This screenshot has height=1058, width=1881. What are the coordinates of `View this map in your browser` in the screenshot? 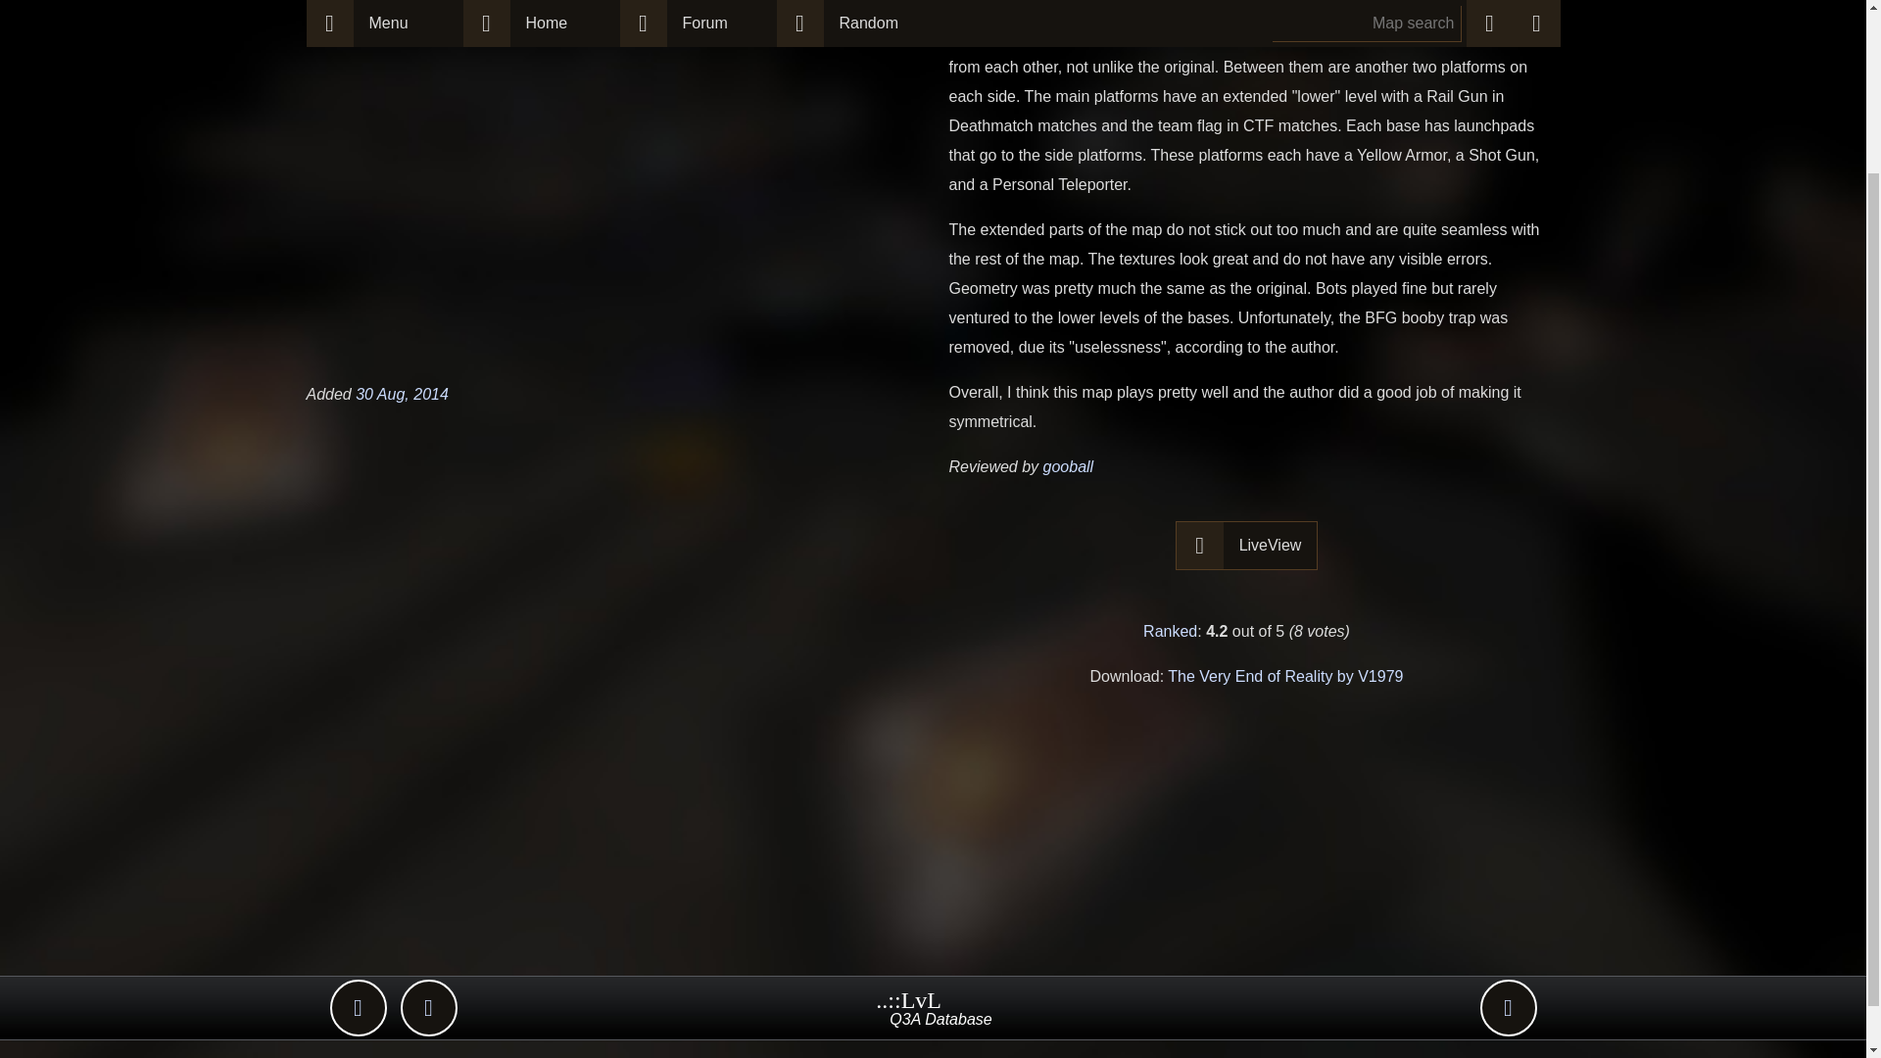 It's located at (1246, 546).